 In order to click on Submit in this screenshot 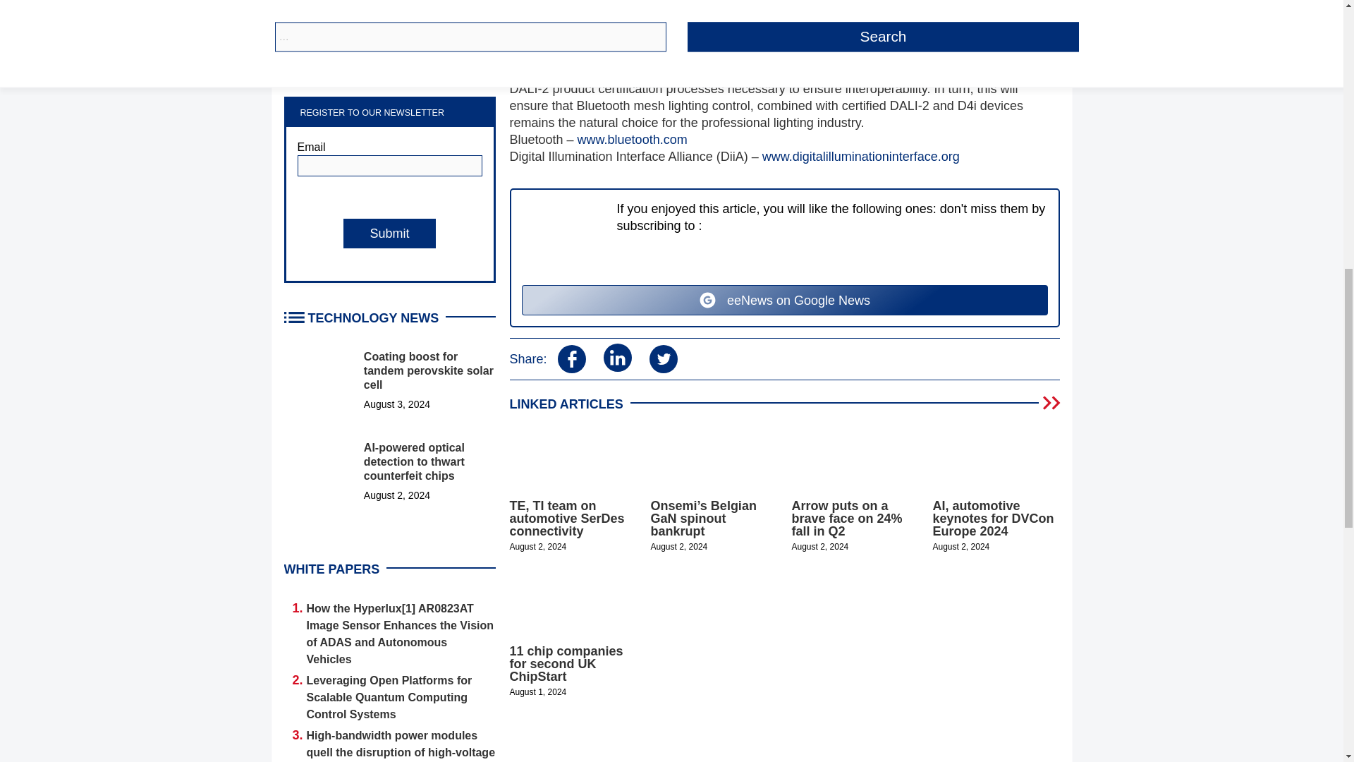, I will do `click(389, 233)`.